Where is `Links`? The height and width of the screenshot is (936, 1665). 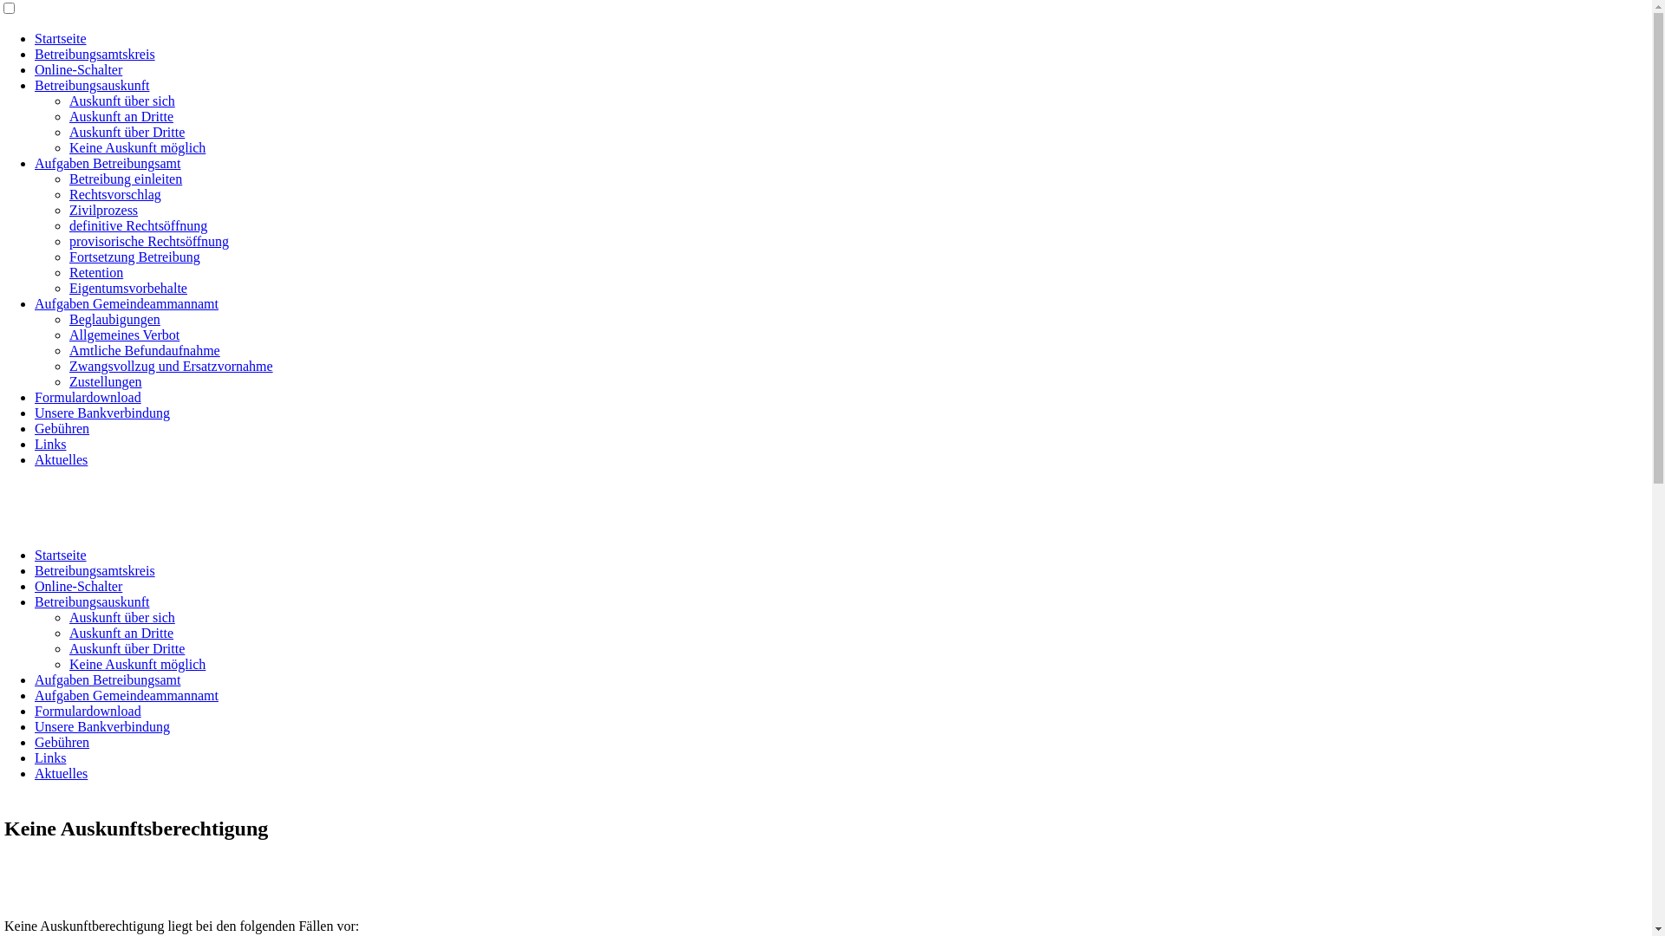 Links is located at coordinates (50, 444).